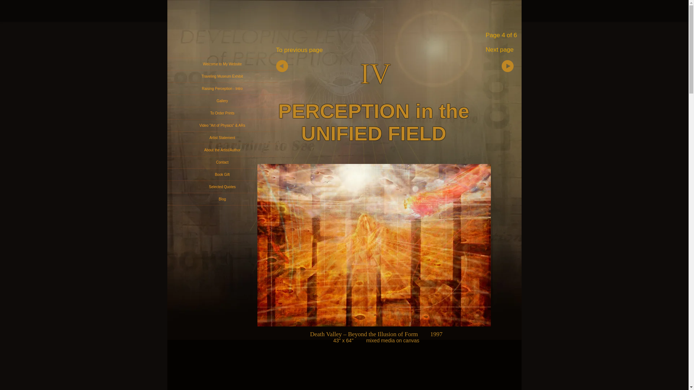  What do you see at coordinates (222, 138) in the screenshot?
I see `Artist Statement` at bounding box center [222, 138].